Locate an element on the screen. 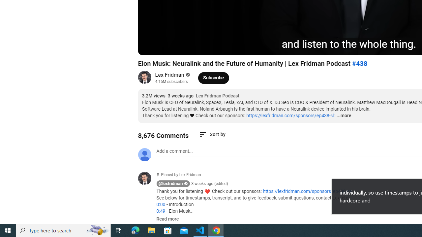 Image resolution: width=422 pixels, height=237 pixels. Lex Fridman is located at coordinates (169, 75).